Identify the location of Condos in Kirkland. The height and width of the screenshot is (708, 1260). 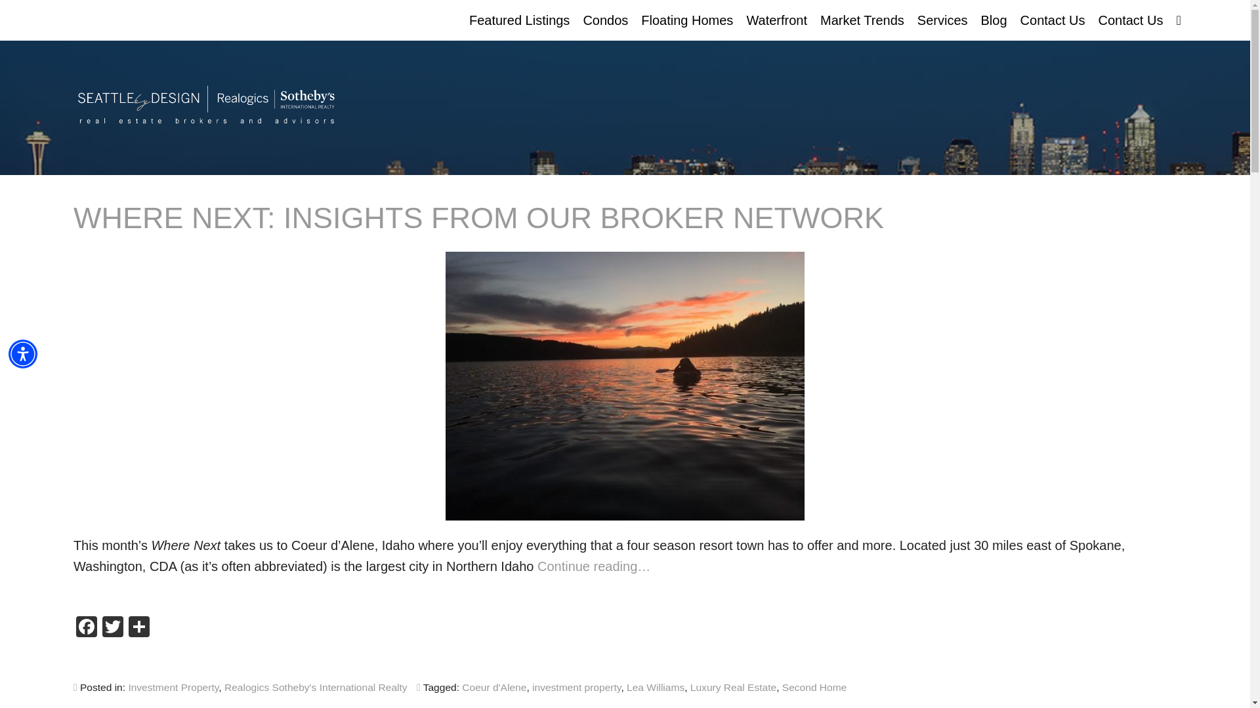
(605, 330).